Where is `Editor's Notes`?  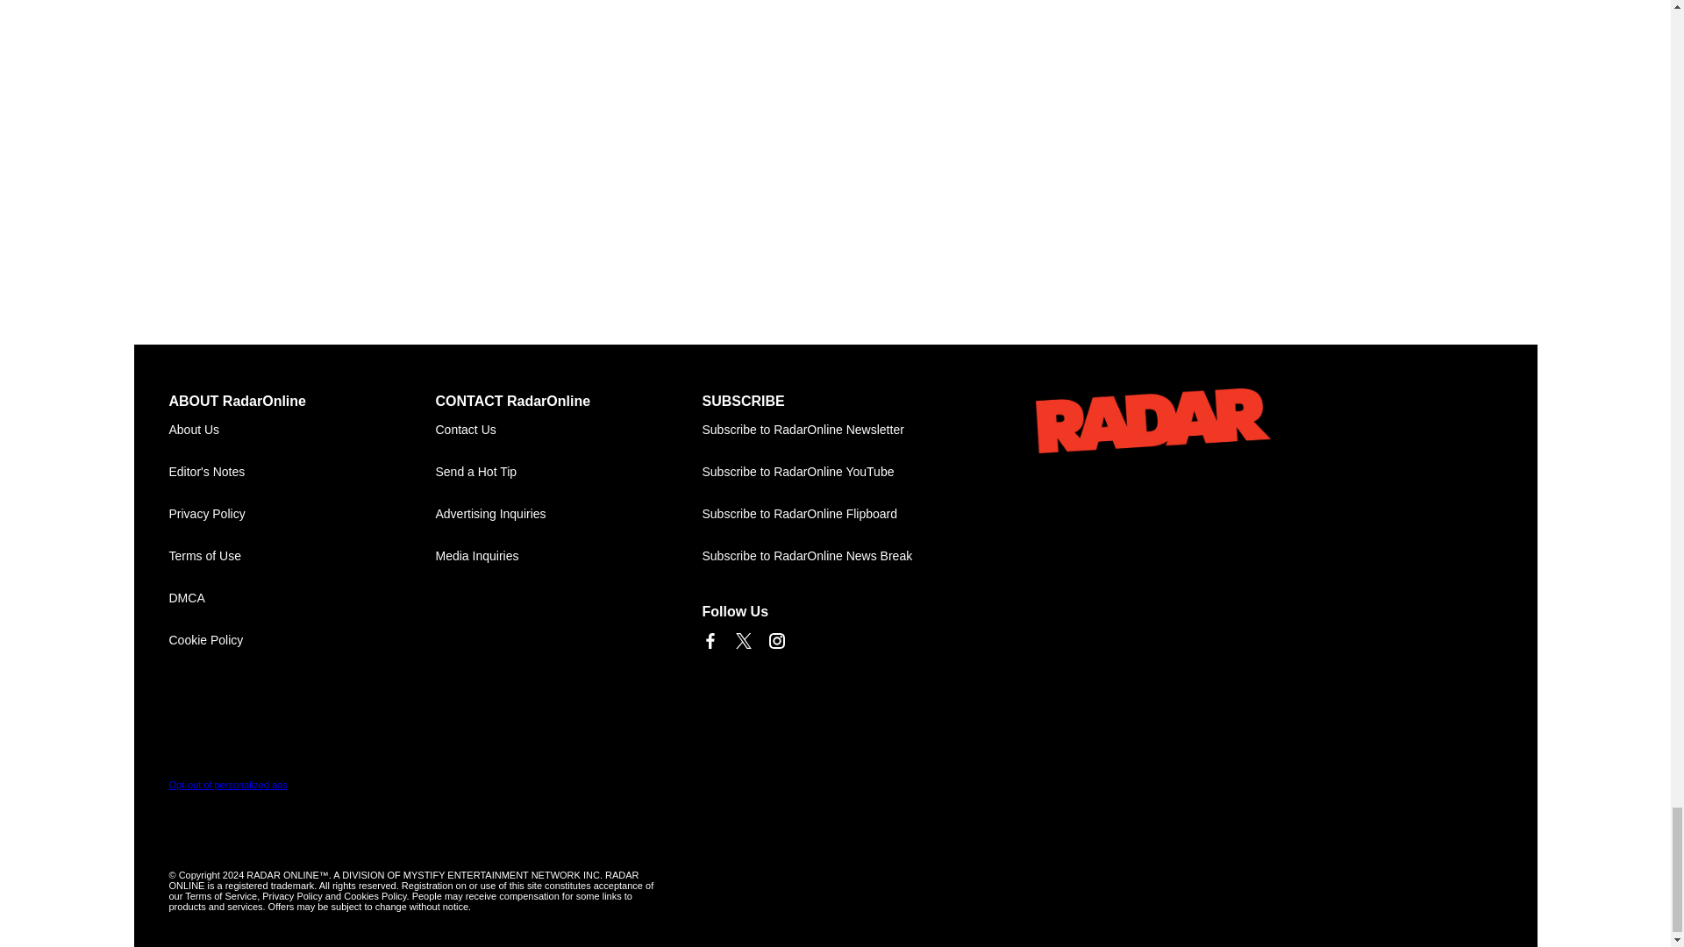 Editor's Notes is located at coordinates (302, 472).